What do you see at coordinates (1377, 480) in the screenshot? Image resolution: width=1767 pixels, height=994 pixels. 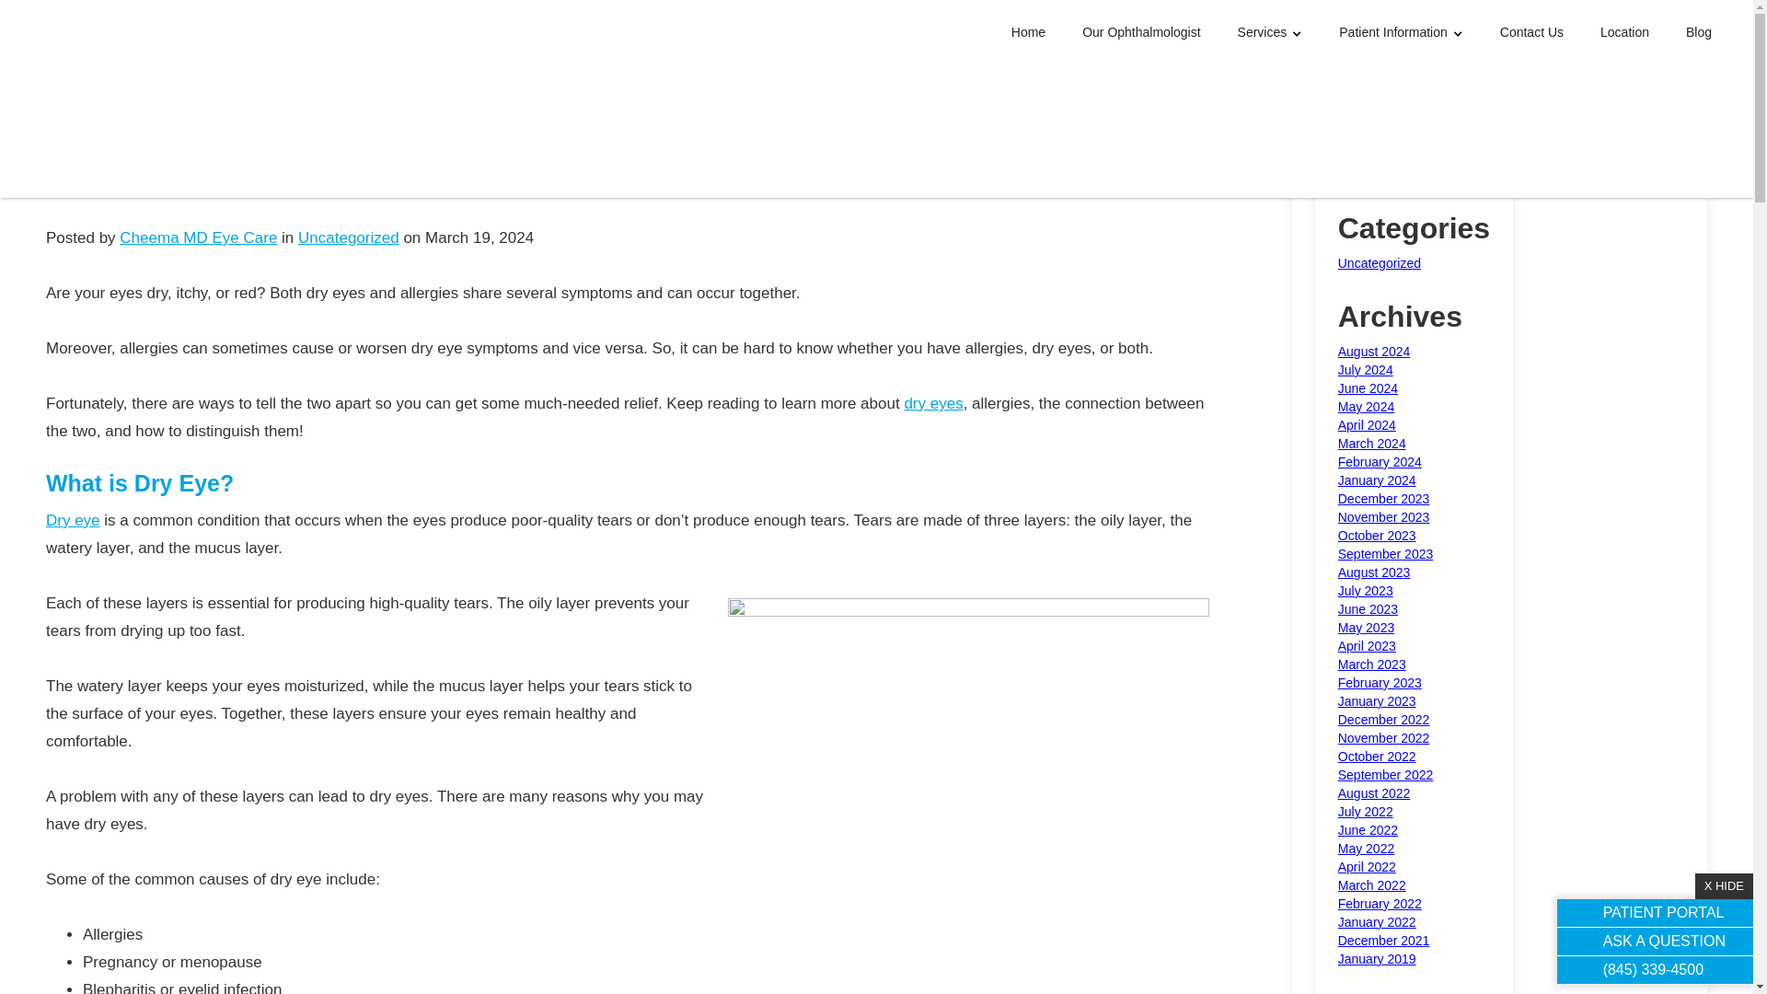 I see `January 2024` at bounding box center [1377, 480].